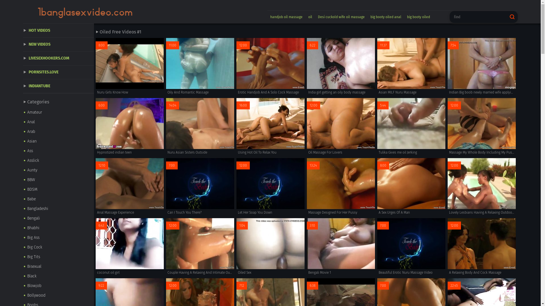  Describe the element at coordinates (341, 127) in the screenshot. I see `12:00
Oil Massage For Lovers` at that location.